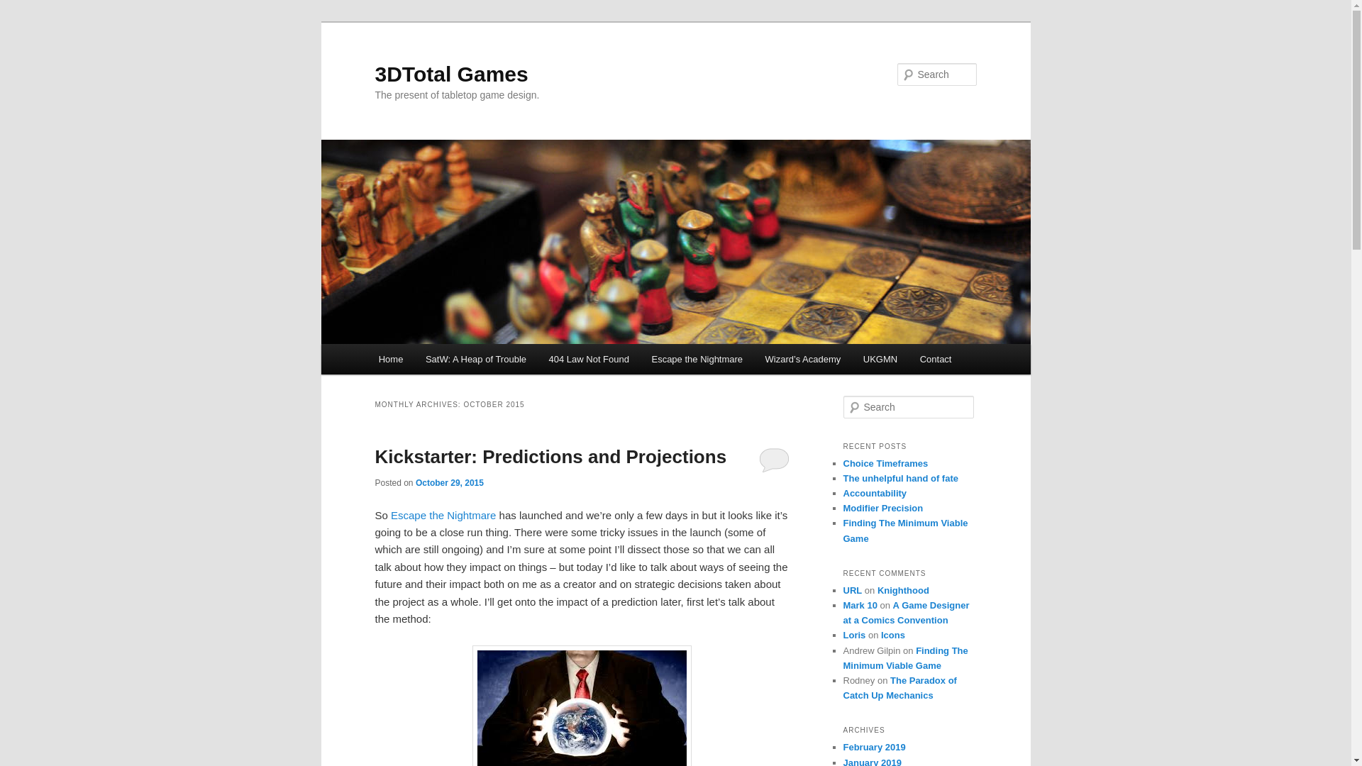 The height and width of the screenshot is (766, 1362). I want to click on October 29, 2015, so click(450, 483).